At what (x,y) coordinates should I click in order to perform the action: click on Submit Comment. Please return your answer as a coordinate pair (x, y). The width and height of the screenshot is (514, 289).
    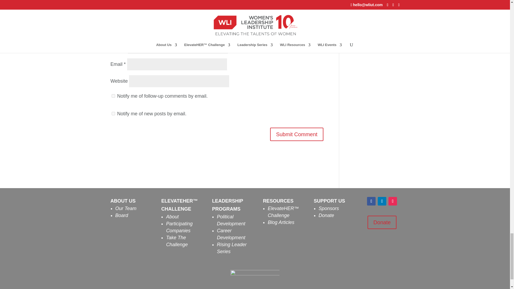
    Looking at the image, I should click on (297, 134).